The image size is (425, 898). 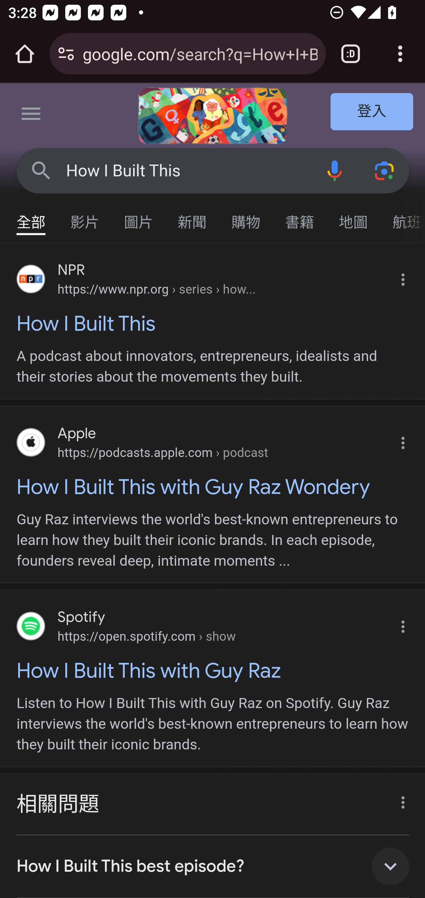 What do you see at coordinates (188, 171) in the screenshot?
I see `How I Built This` at bounding box center [188, 171].